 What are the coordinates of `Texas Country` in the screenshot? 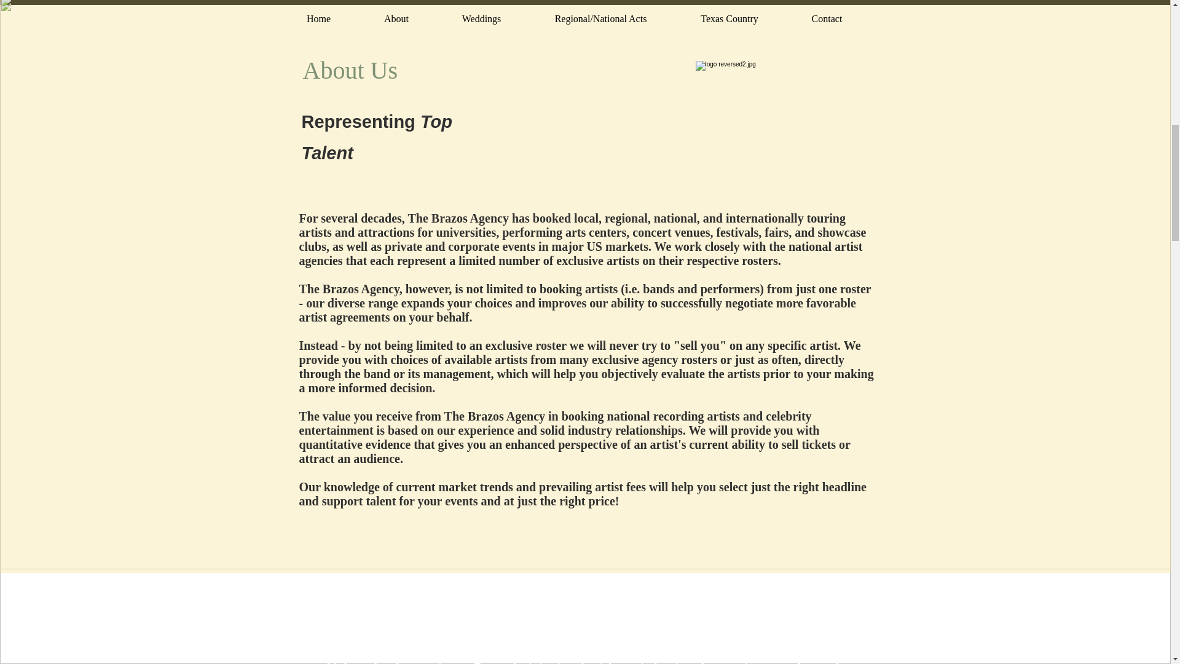 It's located at (729, 19).